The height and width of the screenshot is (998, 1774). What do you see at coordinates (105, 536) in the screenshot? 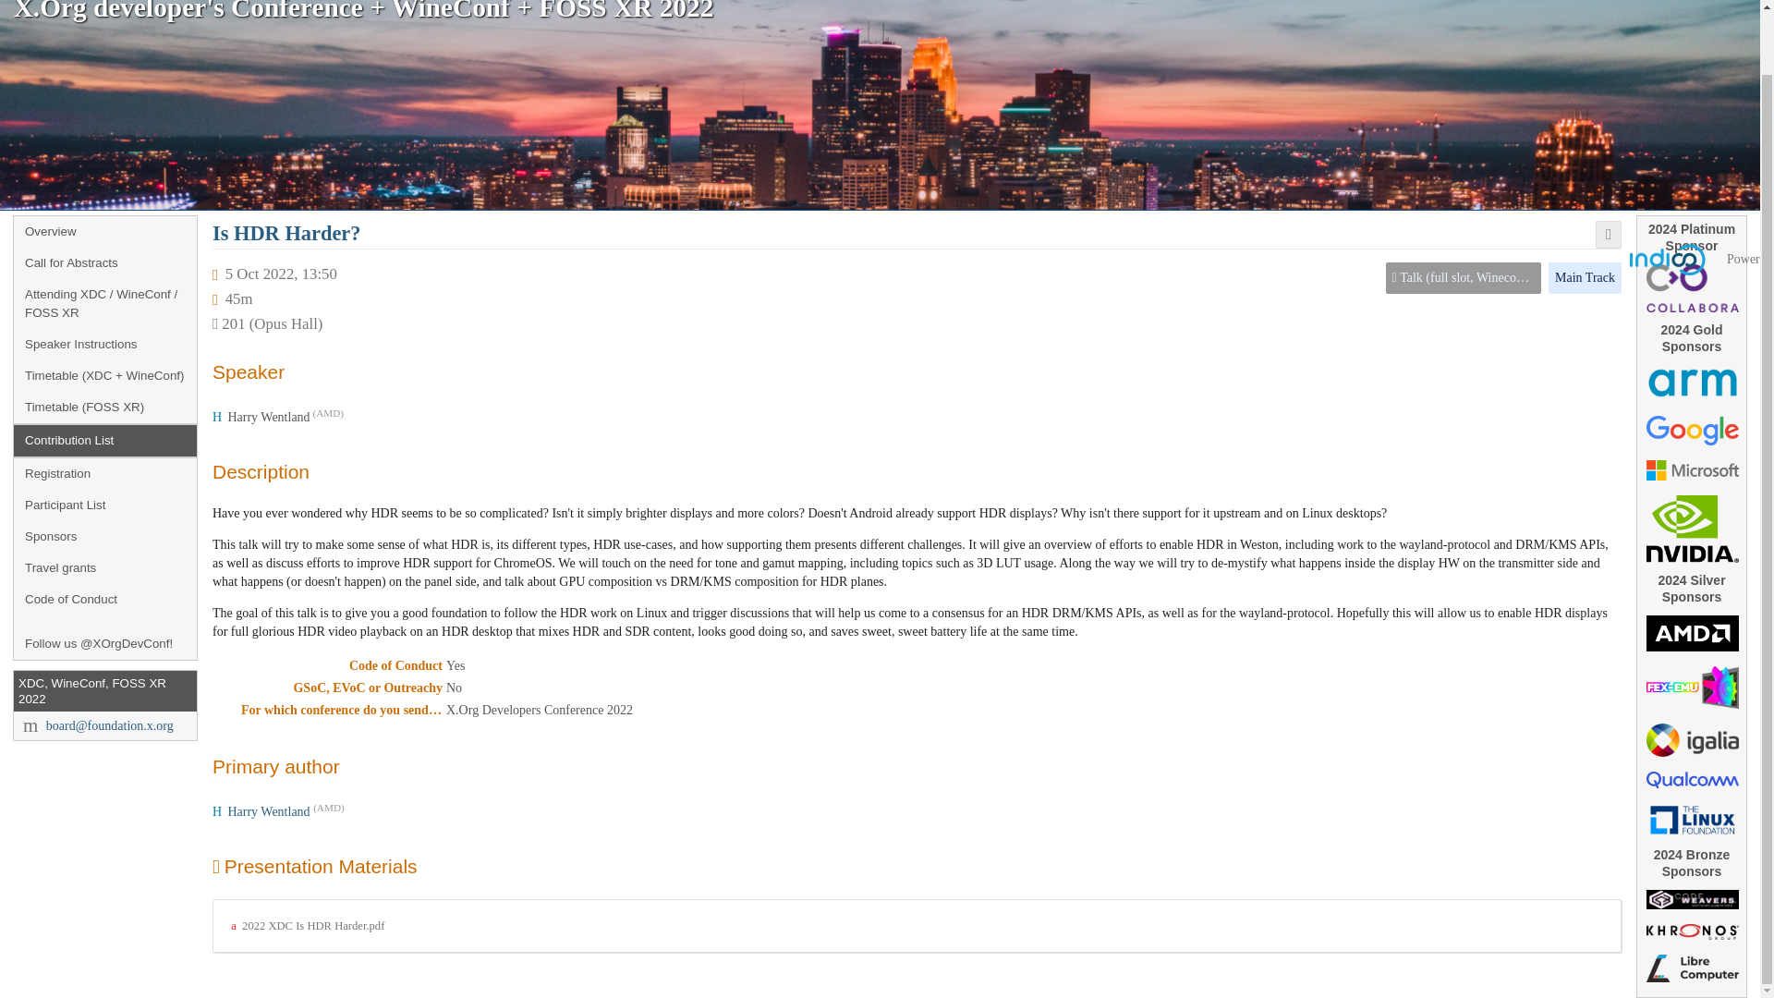
I see `Sponsors` at bounding box center [105, 536].